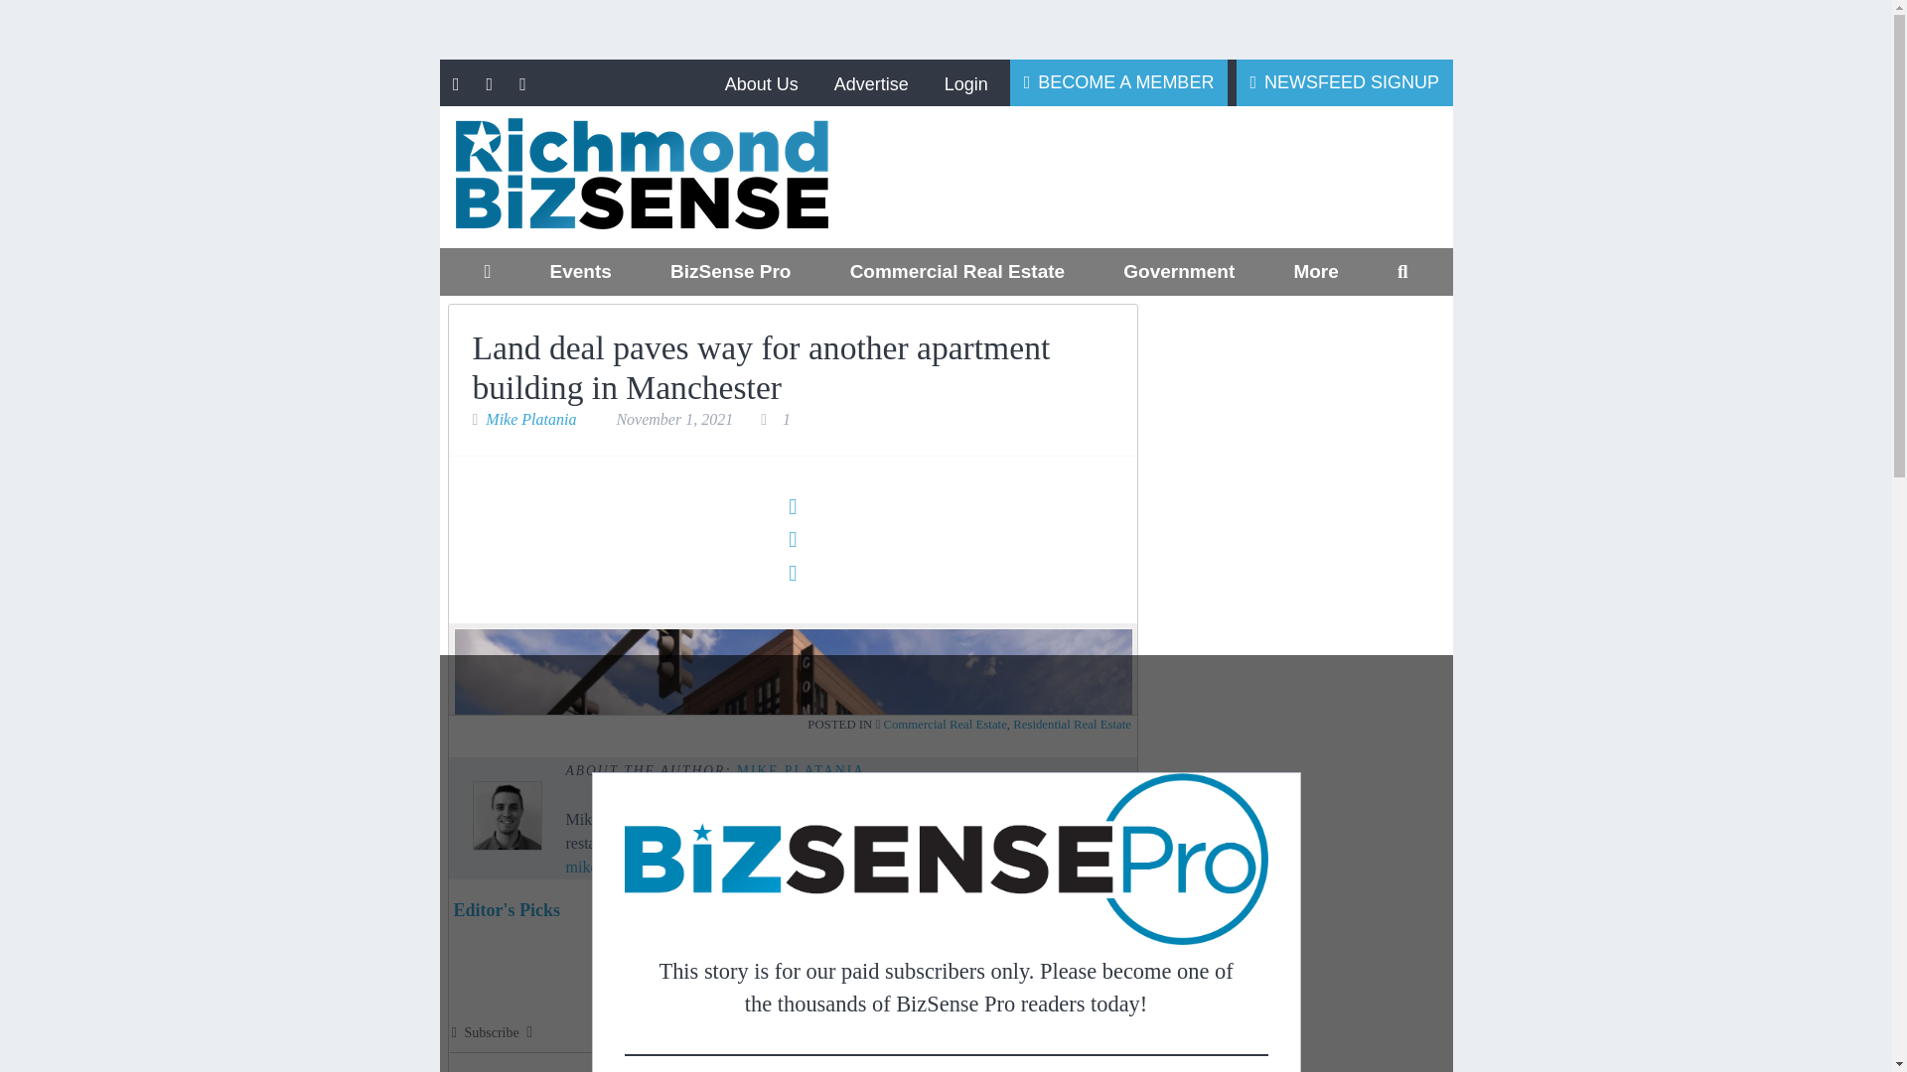  I want to click on Login, so click(965, 83).